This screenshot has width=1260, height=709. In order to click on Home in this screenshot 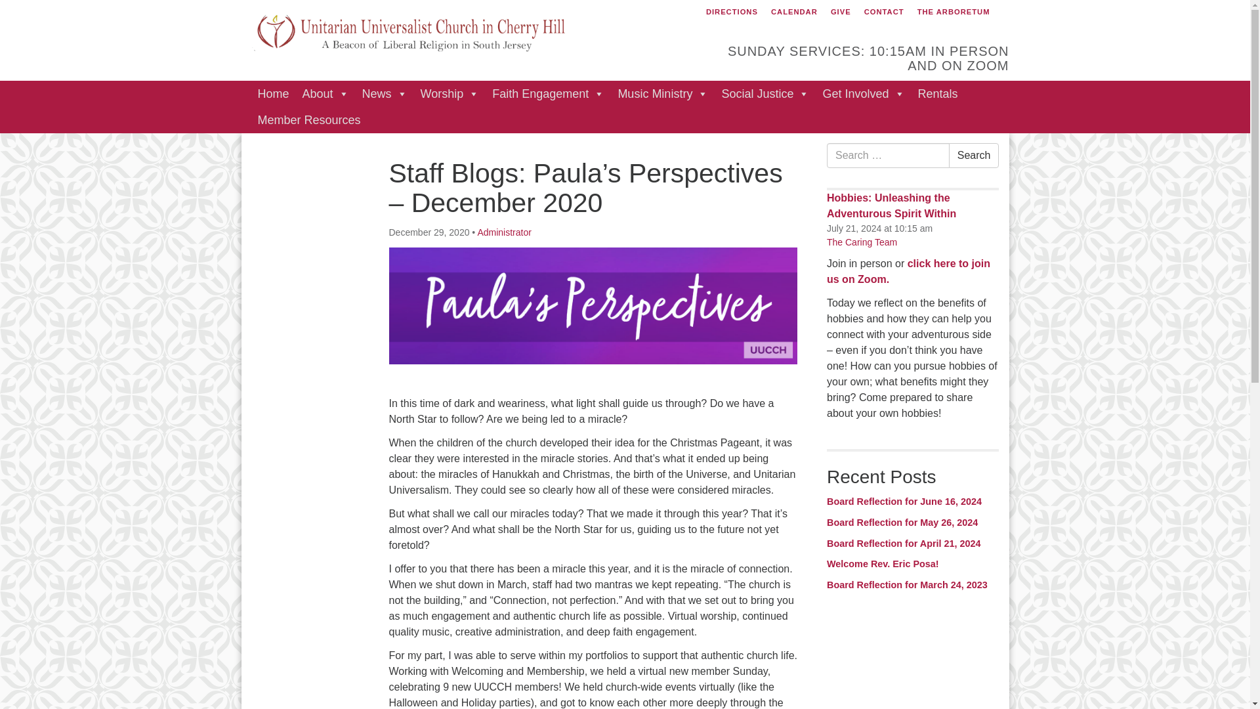, I will do `click(273, 94)`.